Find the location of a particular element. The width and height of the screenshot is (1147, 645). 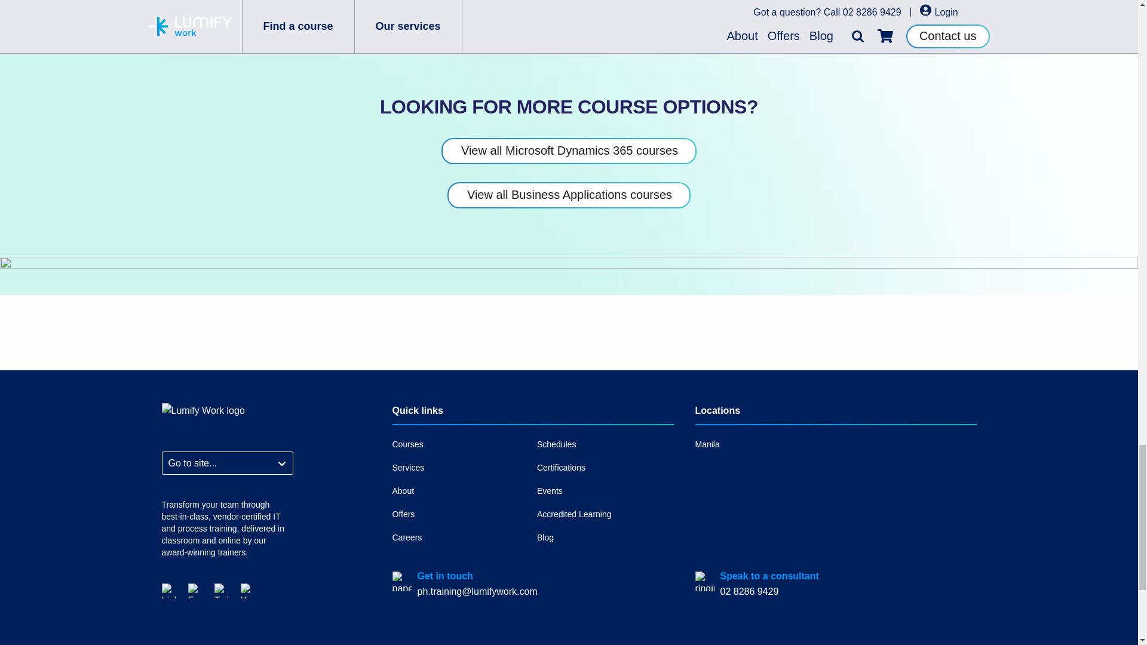

LinkedIn is located at coordinates (168, 590).